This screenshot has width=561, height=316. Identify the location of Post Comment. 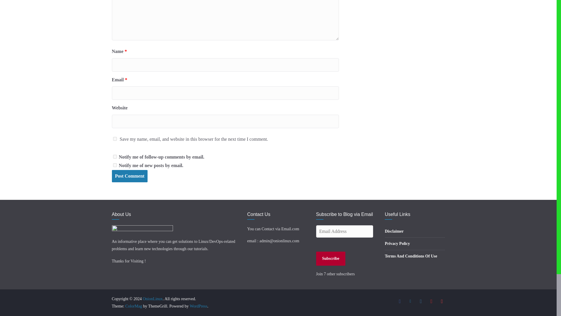
(129, 176).